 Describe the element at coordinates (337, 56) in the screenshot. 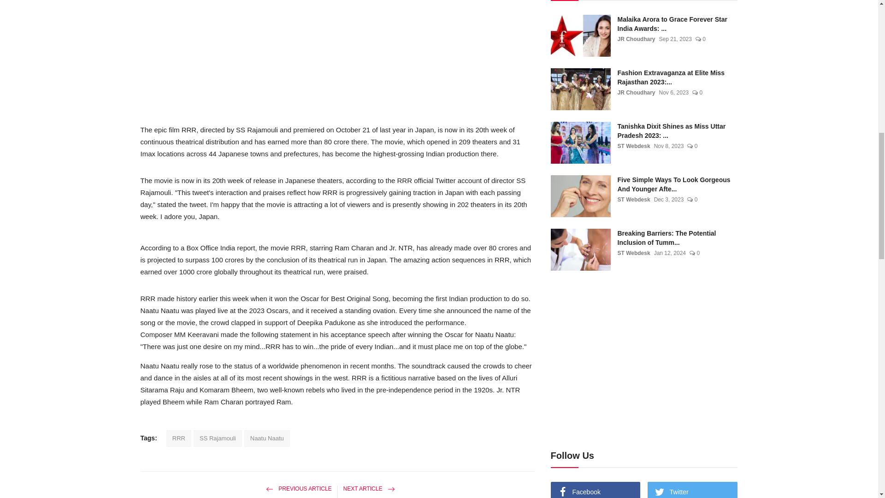

I see `Advertisement` at that location.